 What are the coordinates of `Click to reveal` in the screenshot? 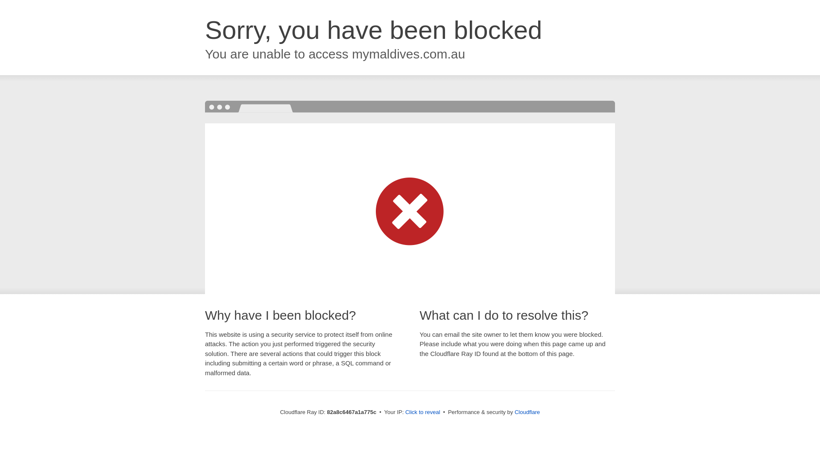 It's located at (423, 412).